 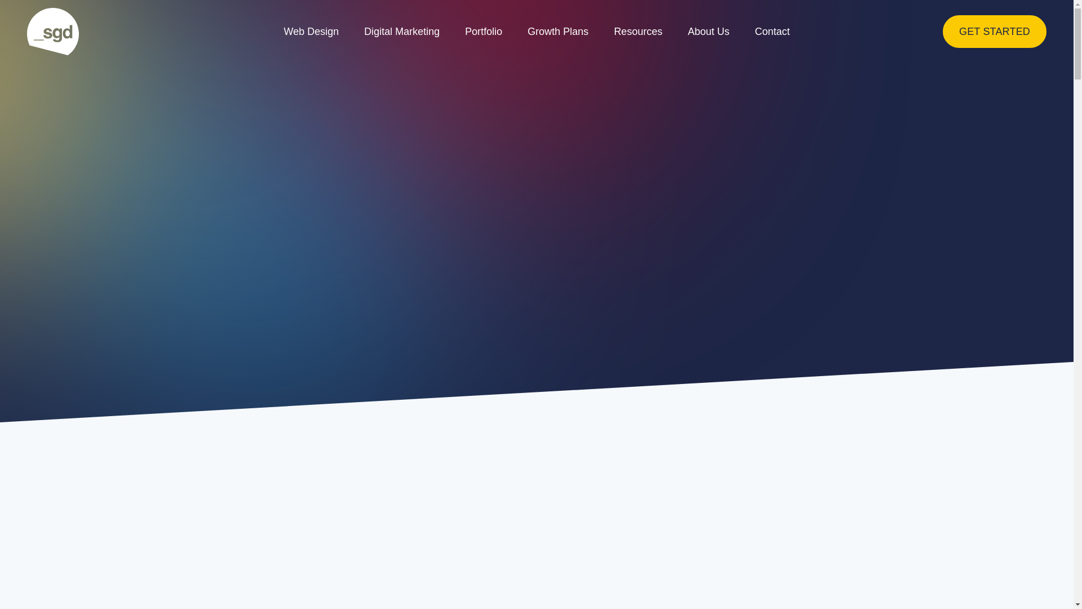 What do you see at coordinates (772, 32) in the screenshot?
I see `Contact` at bounding box center [772, 32].